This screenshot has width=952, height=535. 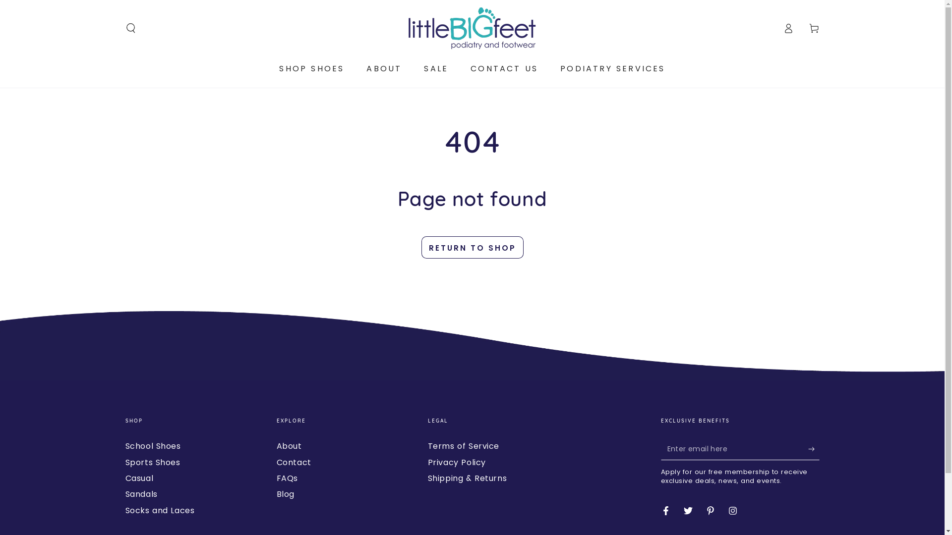 What do you see at coordinates (288, 479) in the screenshot?
I see `FAQs` at bounding box center [288, 479].